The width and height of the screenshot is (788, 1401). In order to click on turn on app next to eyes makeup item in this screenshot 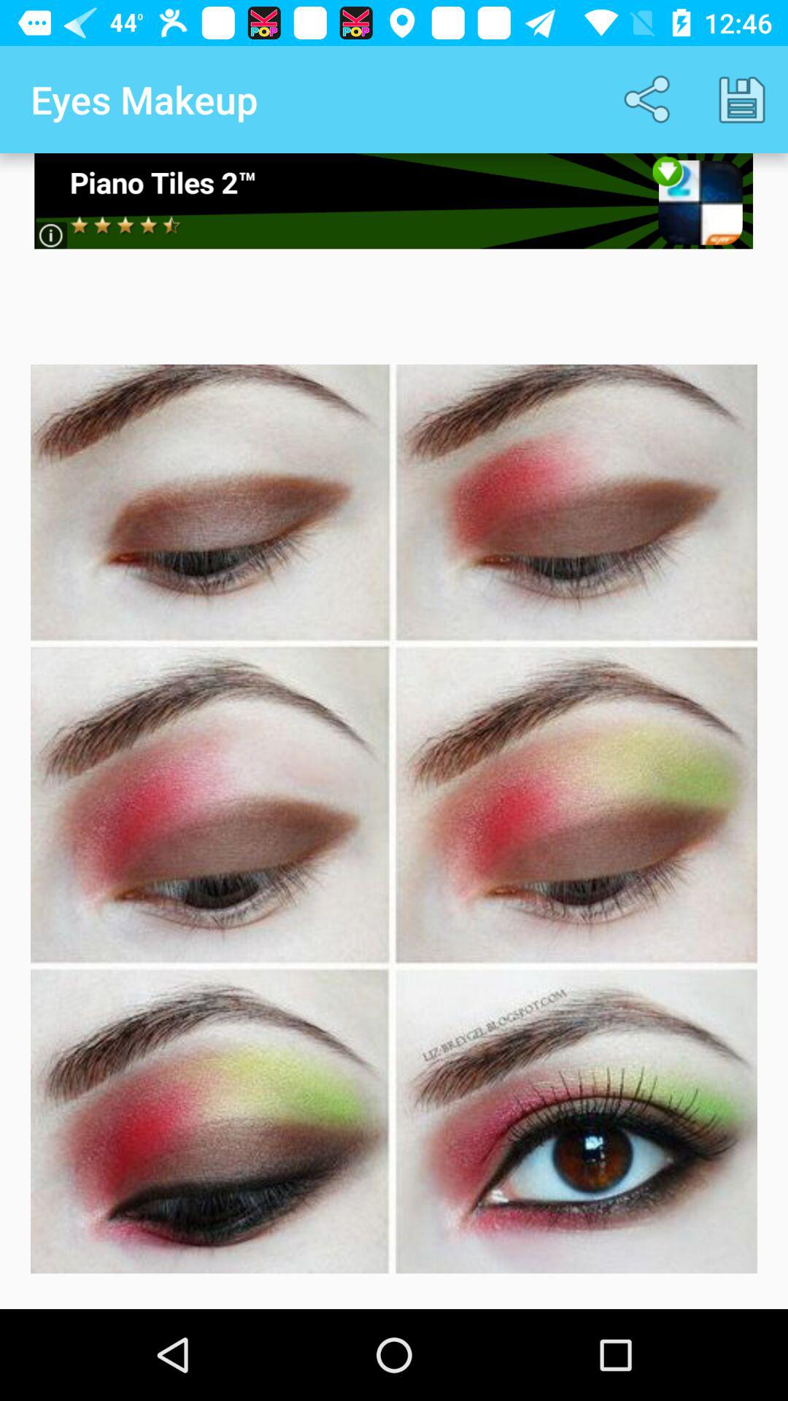, I will do `click(649, 99)`.